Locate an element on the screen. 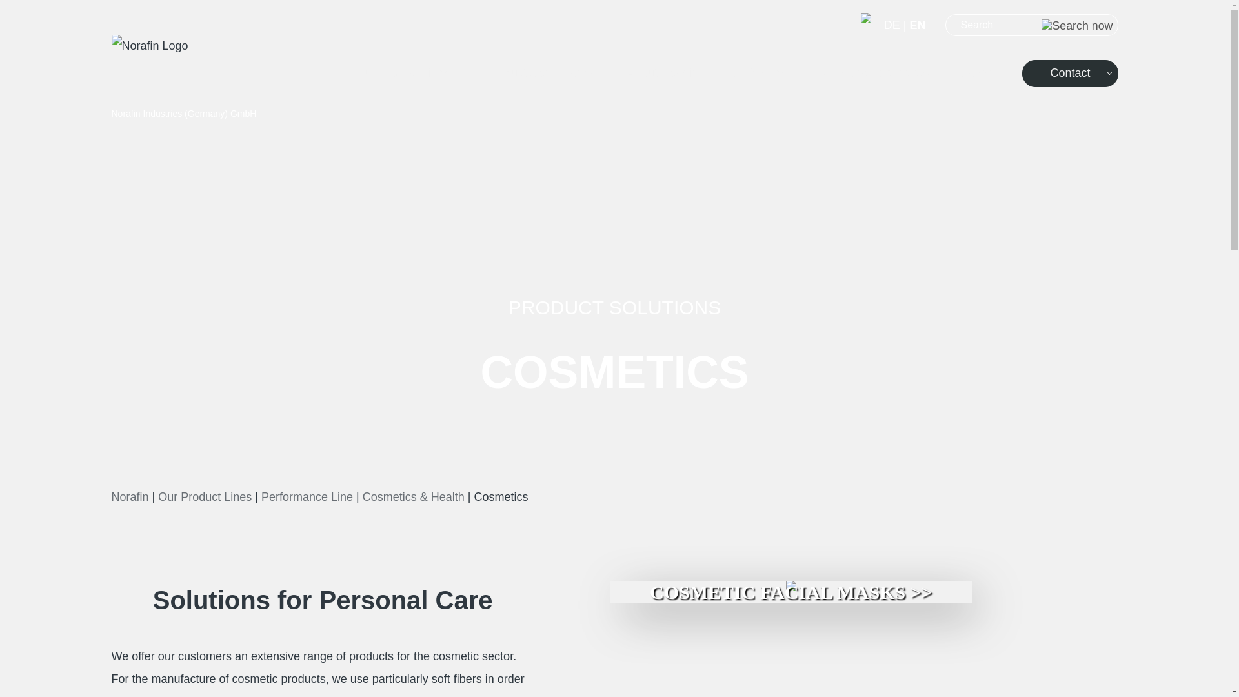 The width and height of the screenshot is (1239, 697). Product Configurator is located at coordinates (537, 80).